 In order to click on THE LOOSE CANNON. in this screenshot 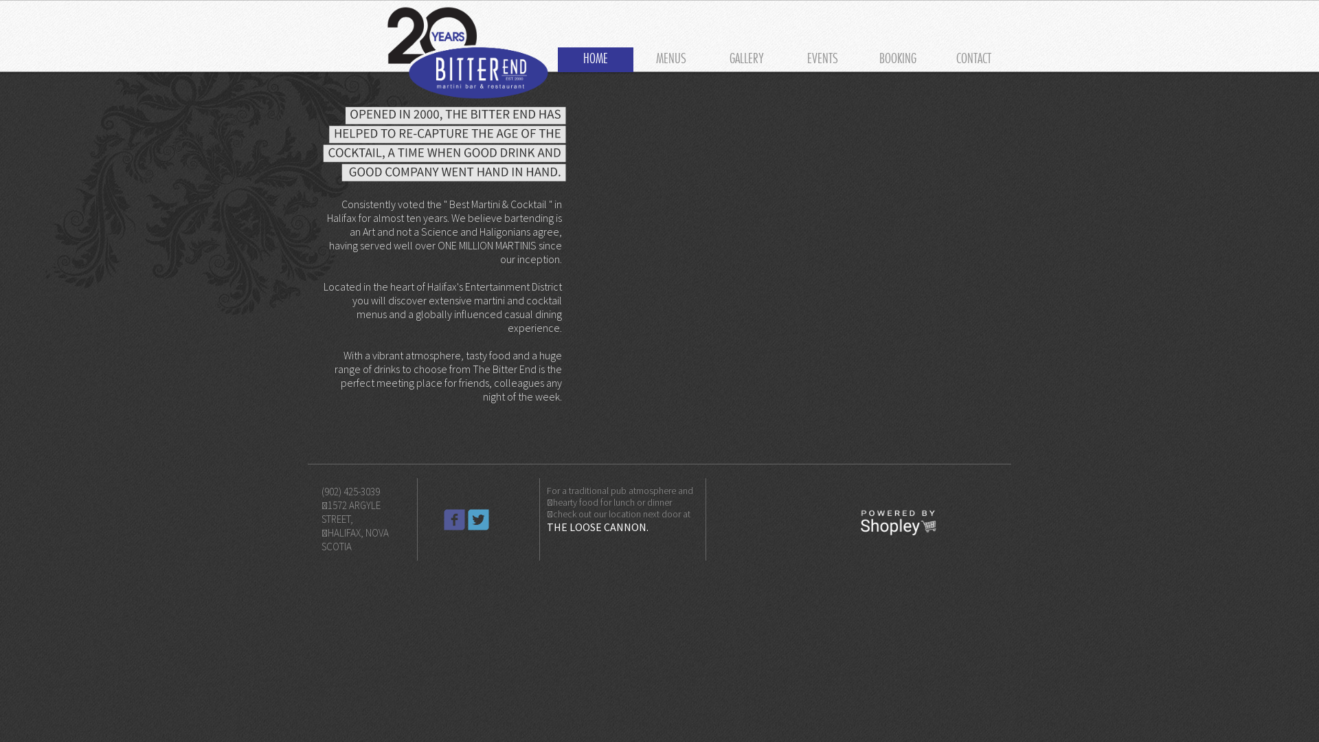, I will do `click(598, 527)`.